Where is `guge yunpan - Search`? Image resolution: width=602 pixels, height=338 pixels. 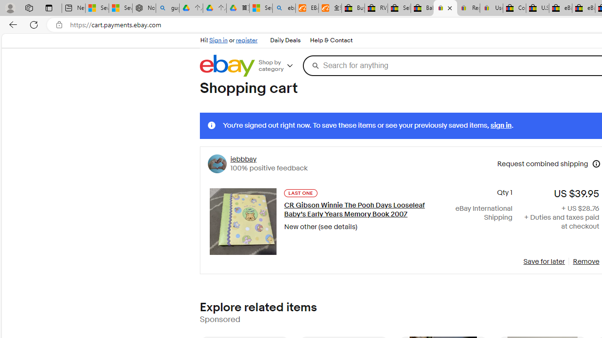 guge yunpan - Search is located at coordinates (167, 8).